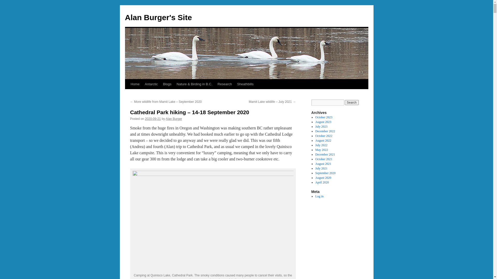 Image resolution: width=497 pixels, height=279 pixels. I want to click on Sheathbills, so click(245, 84).